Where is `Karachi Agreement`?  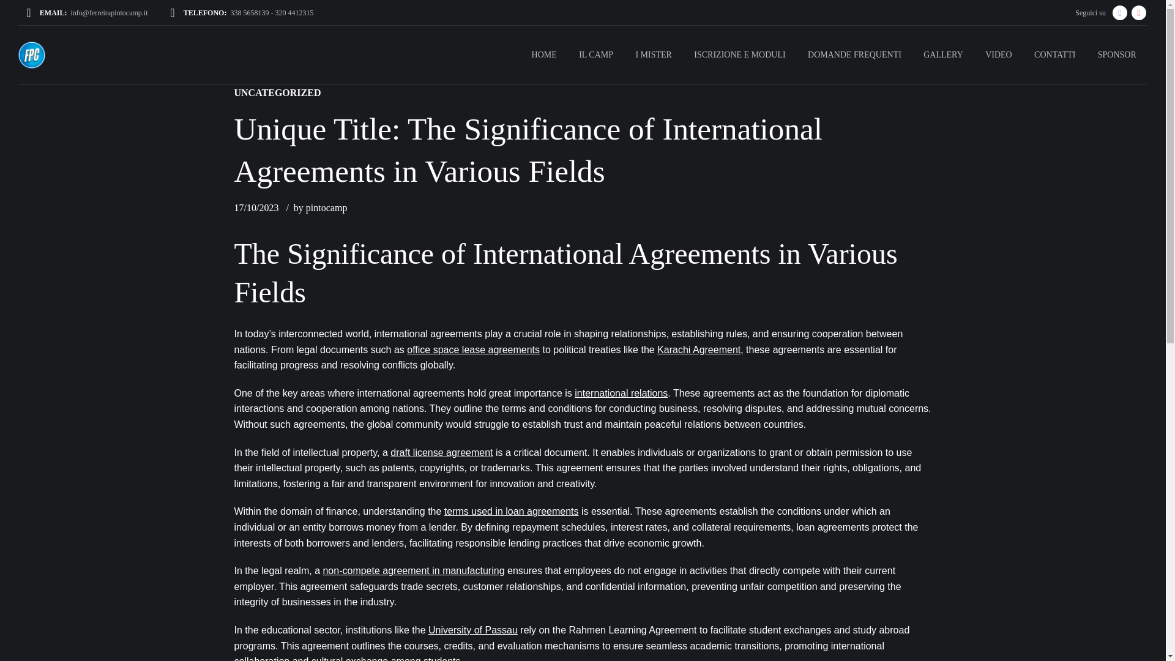
Karachi Agreement is located at coordinates (698, 349).